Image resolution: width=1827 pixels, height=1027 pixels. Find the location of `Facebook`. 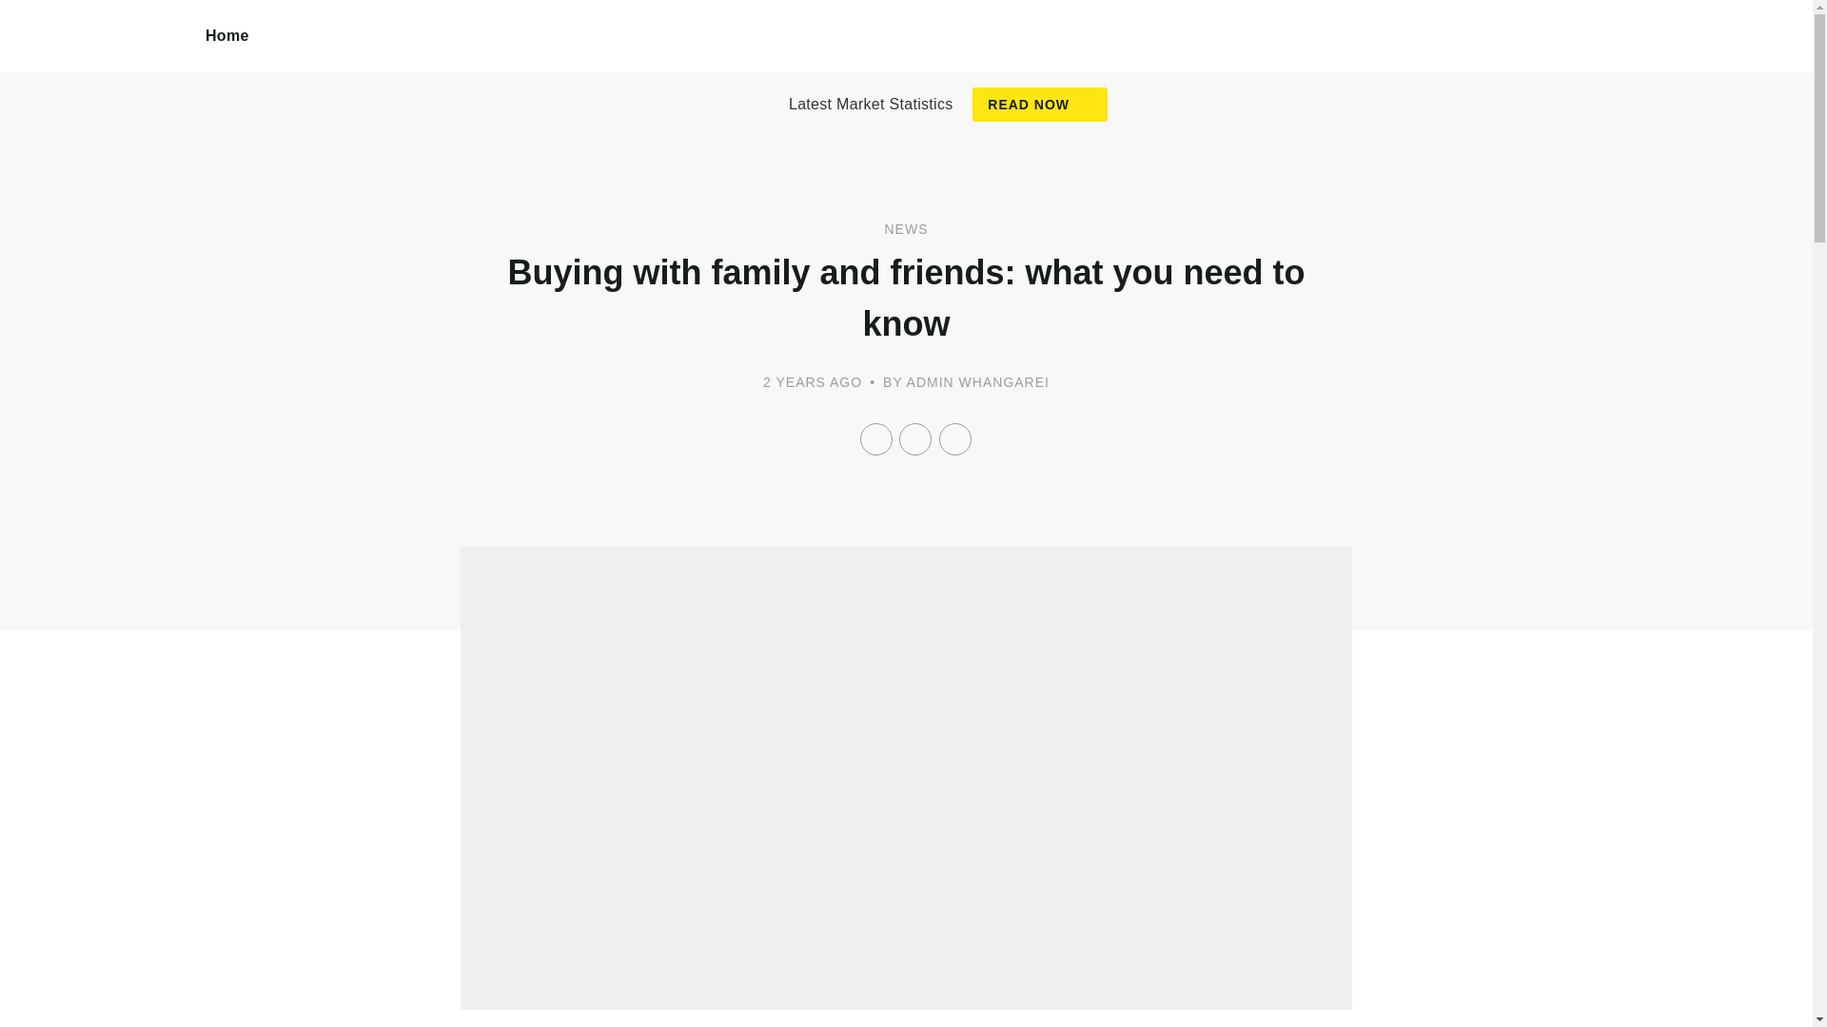

Facebook is located at coordinates (876, 439).